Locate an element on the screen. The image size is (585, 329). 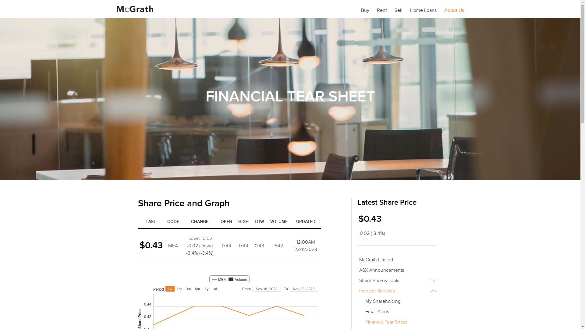
My Shareholding is located at coordinates (400, 301).